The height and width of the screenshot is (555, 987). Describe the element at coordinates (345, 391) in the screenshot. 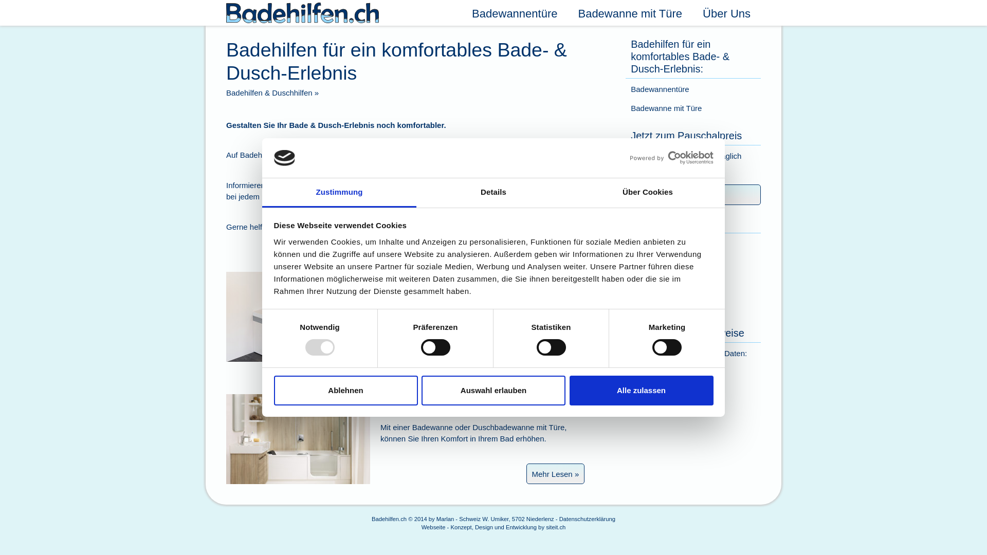

I see `Ablehnen` at that location.